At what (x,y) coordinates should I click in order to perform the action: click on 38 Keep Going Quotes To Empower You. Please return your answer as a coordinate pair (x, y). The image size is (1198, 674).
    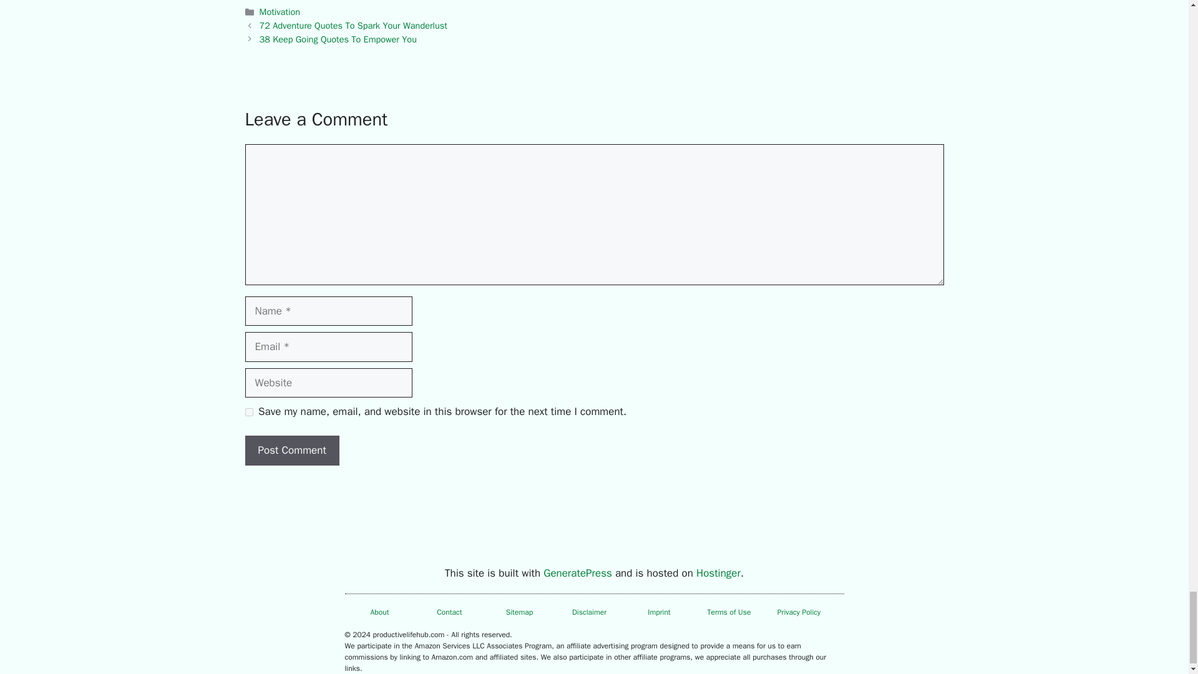
    Looking at the image, I should click on (338, 39).